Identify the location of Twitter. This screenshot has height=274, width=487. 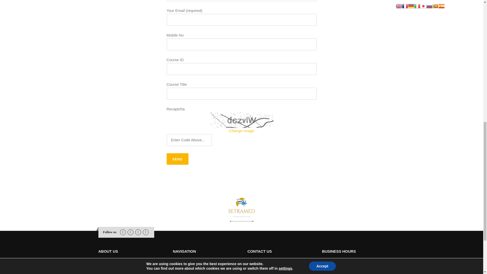
(146, 232).